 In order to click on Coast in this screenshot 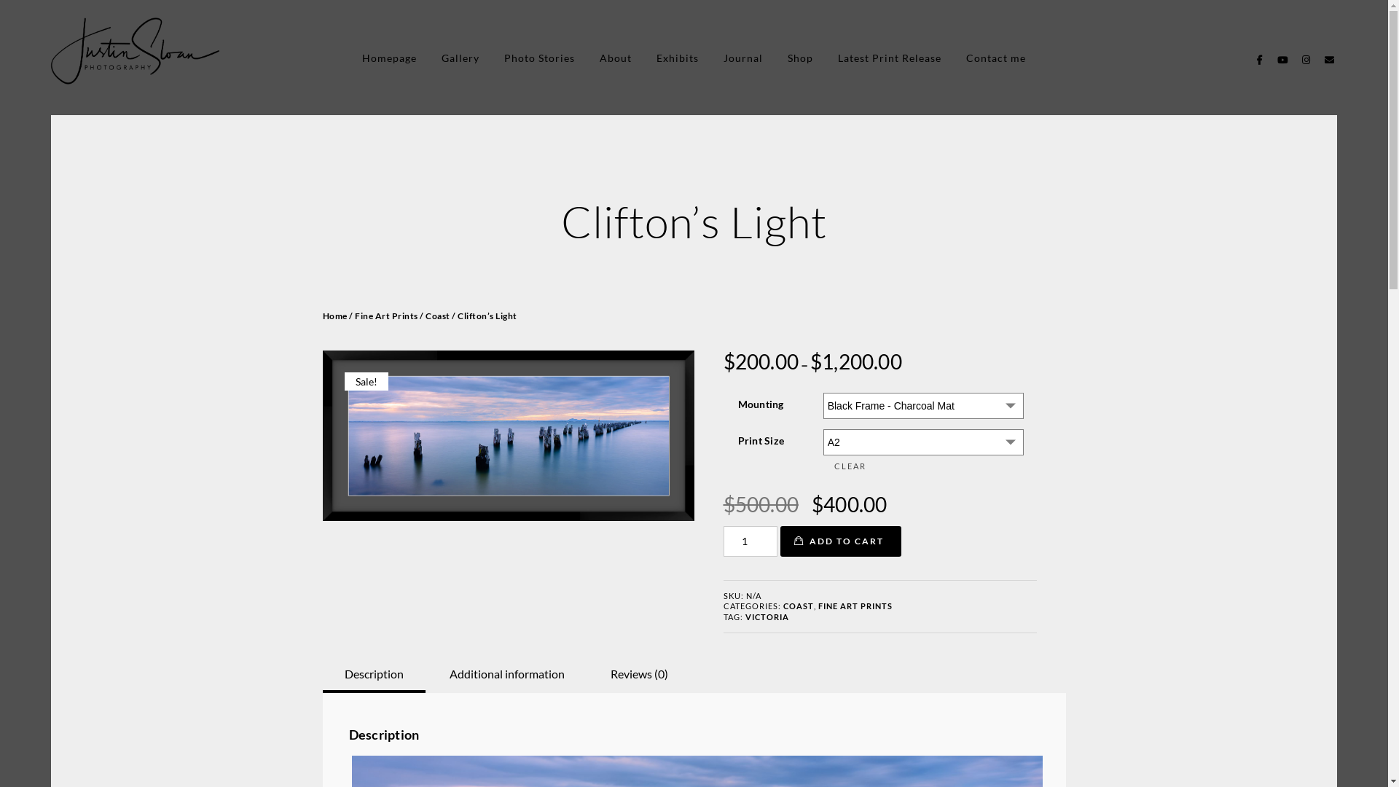, I will do `click(438, 316)`.